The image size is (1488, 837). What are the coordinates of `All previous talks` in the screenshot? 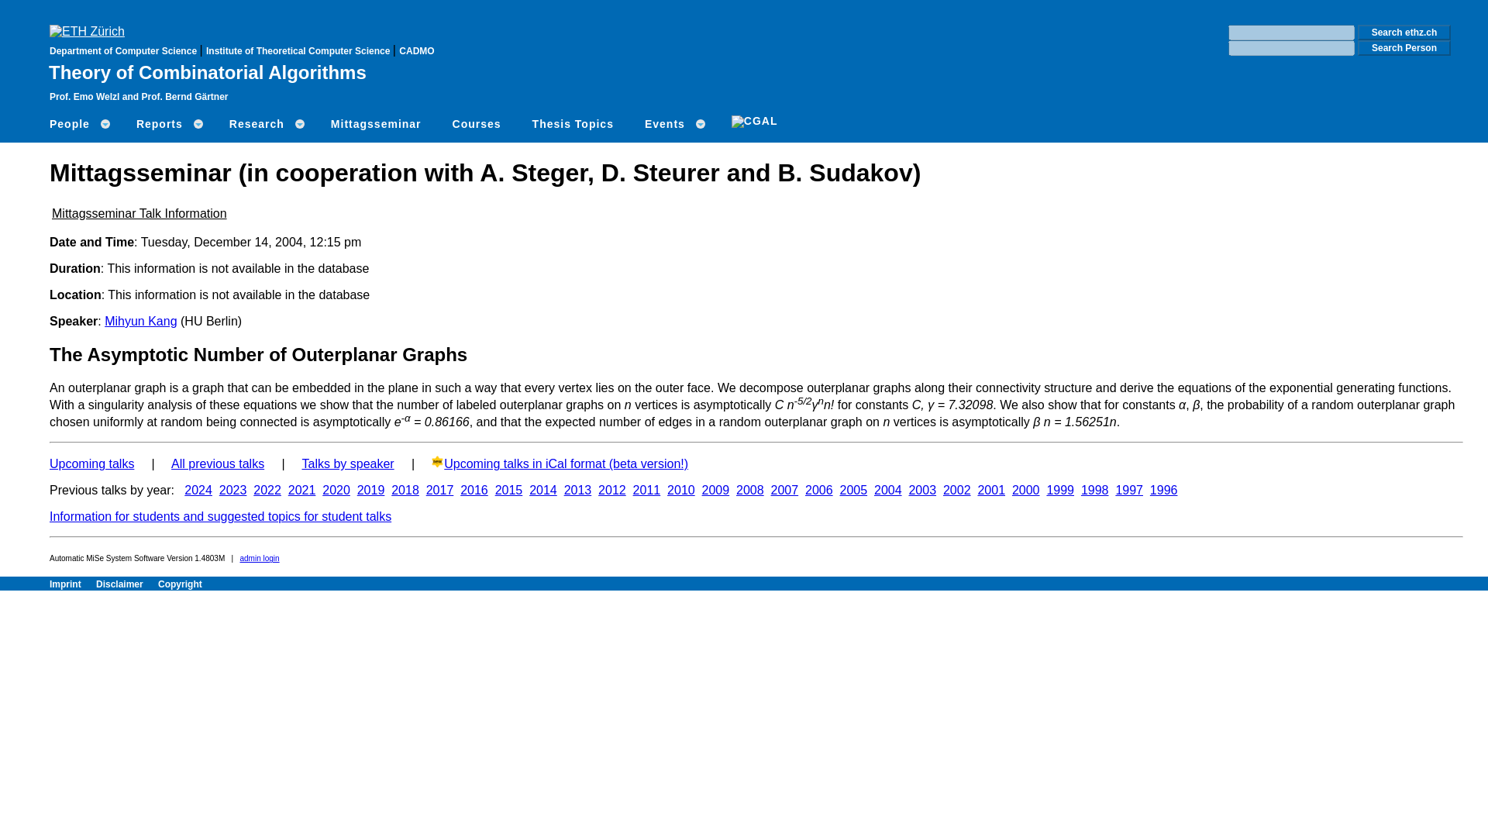 It's located at (217, 463).